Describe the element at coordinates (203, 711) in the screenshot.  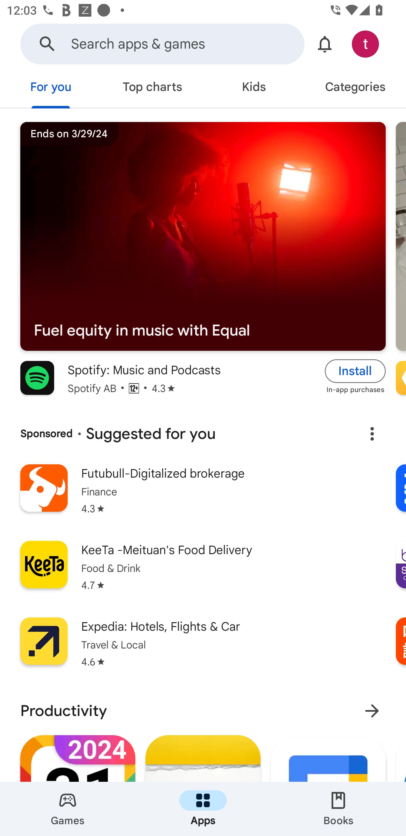
I see `Productivity More results for Productivity` at that location.